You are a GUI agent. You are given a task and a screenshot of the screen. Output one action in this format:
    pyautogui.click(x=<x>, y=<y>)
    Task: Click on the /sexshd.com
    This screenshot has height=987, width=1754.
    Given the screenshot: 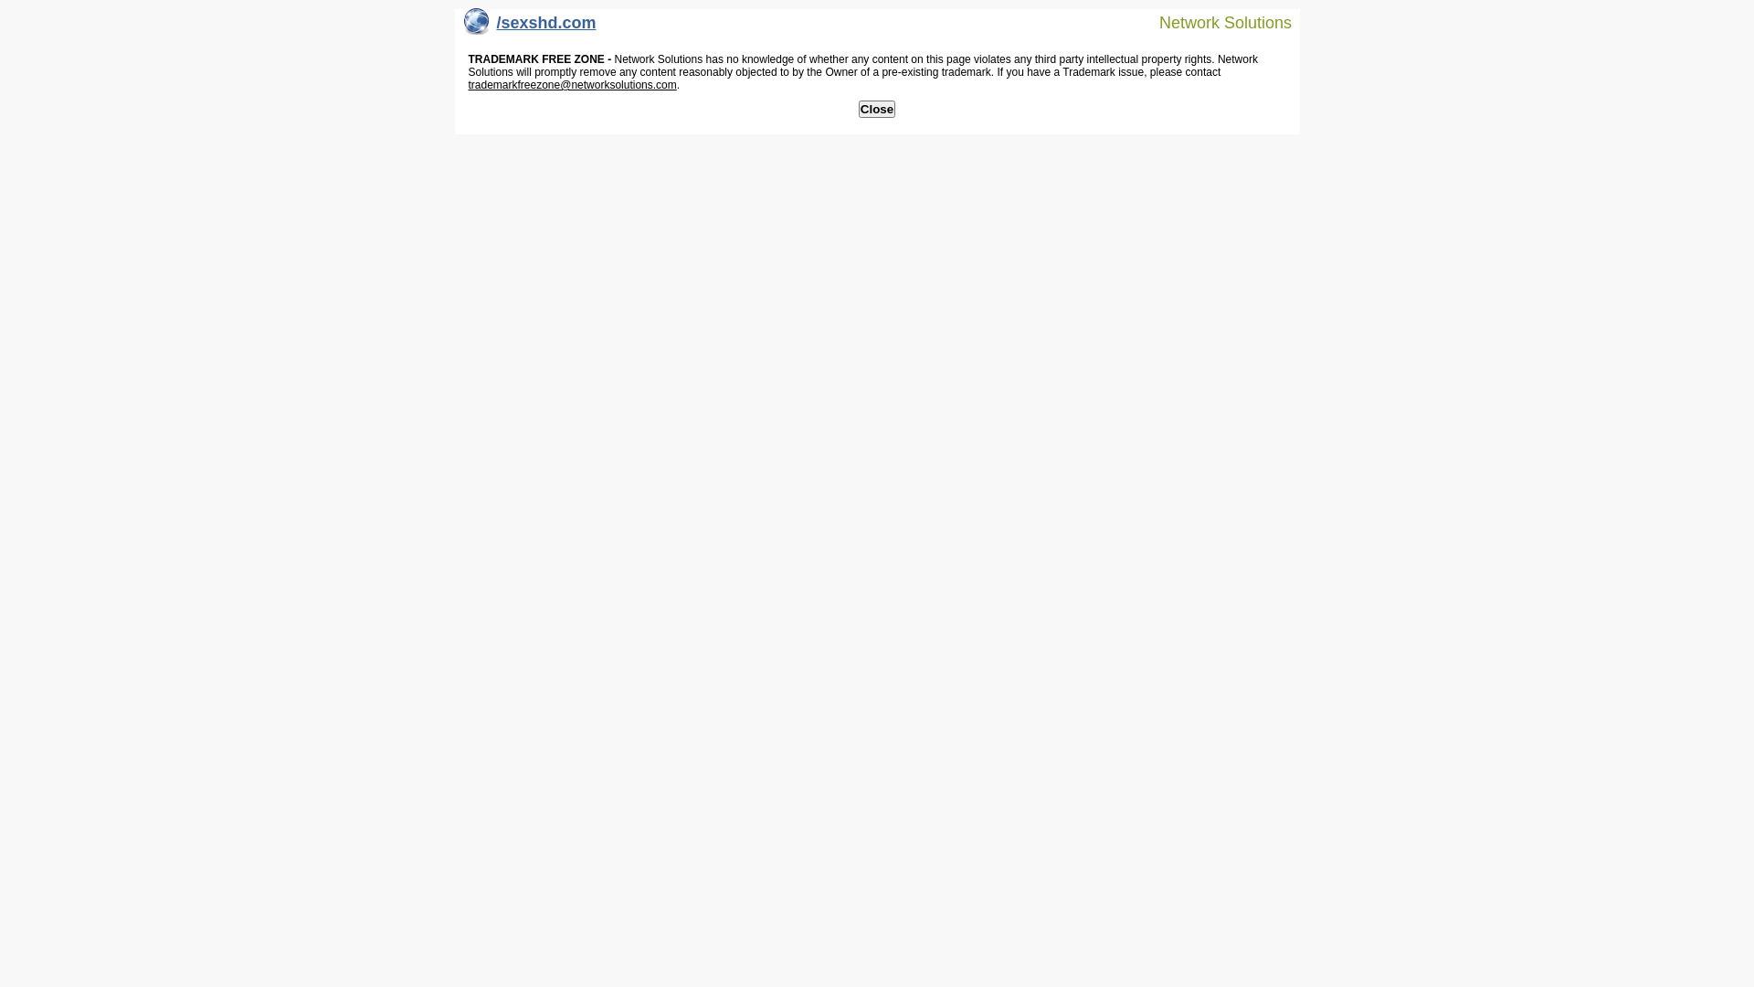 What is the action you would take?
    pyautogui.click(x=530, y=27)
    